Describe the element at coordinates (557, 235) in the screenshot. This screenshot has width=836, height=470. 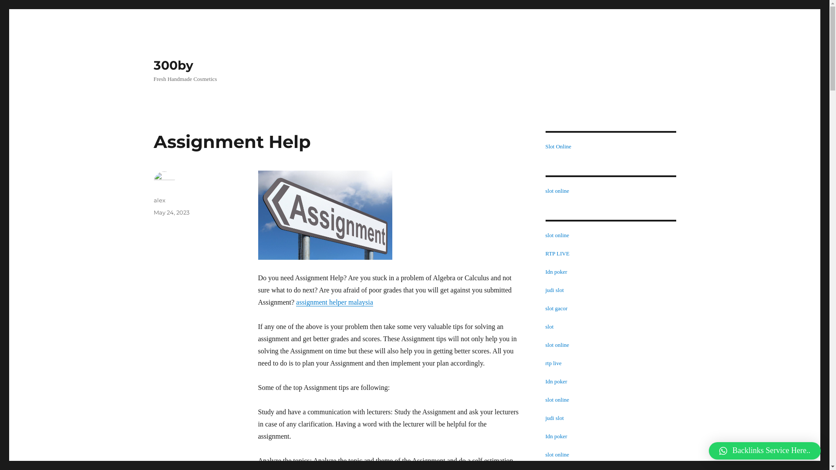
I see `slot online` at that location.